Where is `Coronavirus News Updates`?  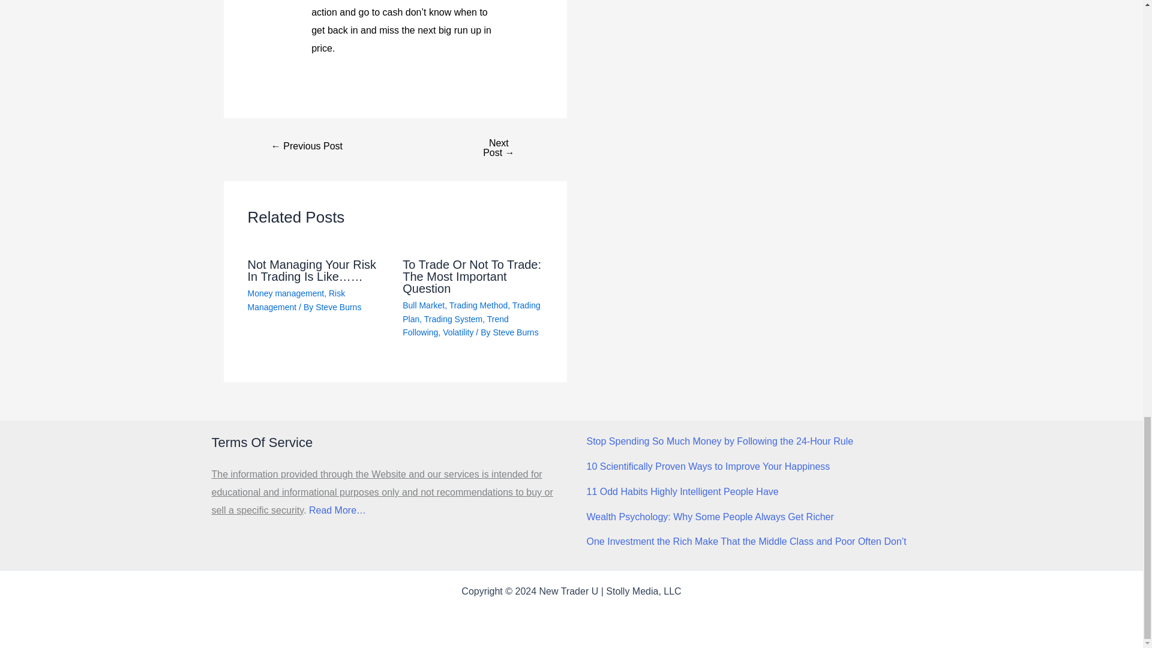 Coronavirus News Updates is located at coordinates (307, 146).